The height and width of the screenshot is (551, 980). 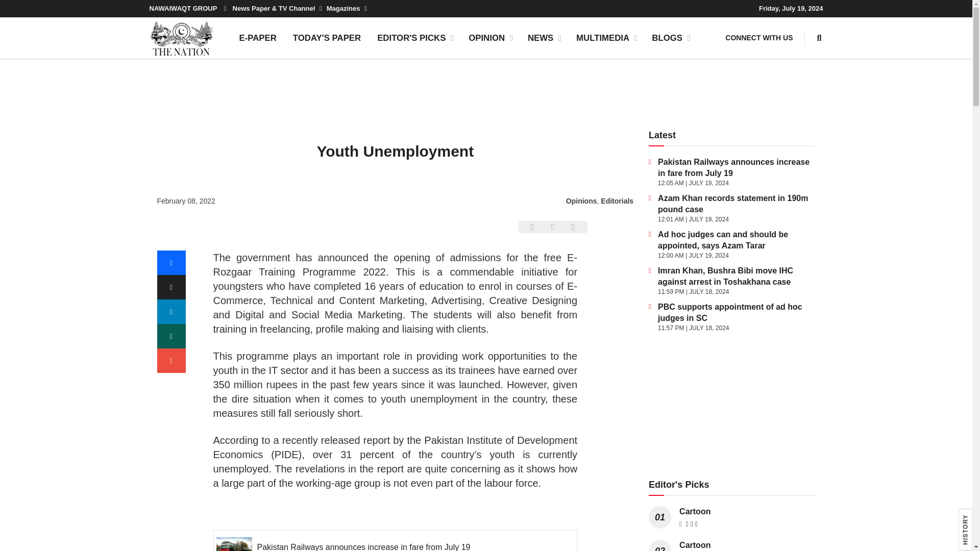 I want to click on BLOGS, so click(x=670, y=38).